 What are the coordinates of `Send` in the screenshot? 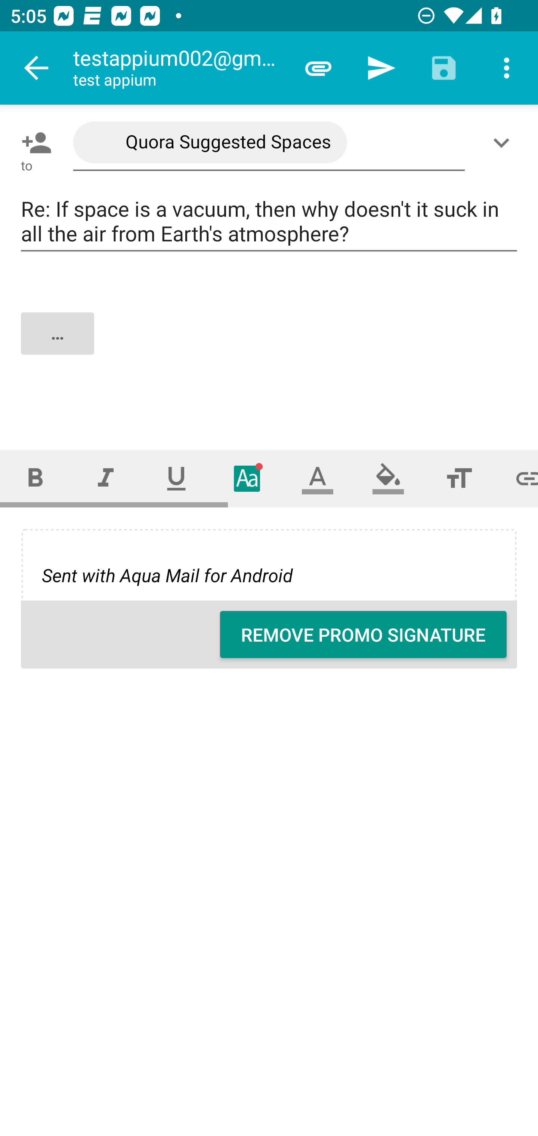 It's located at (381, 68).